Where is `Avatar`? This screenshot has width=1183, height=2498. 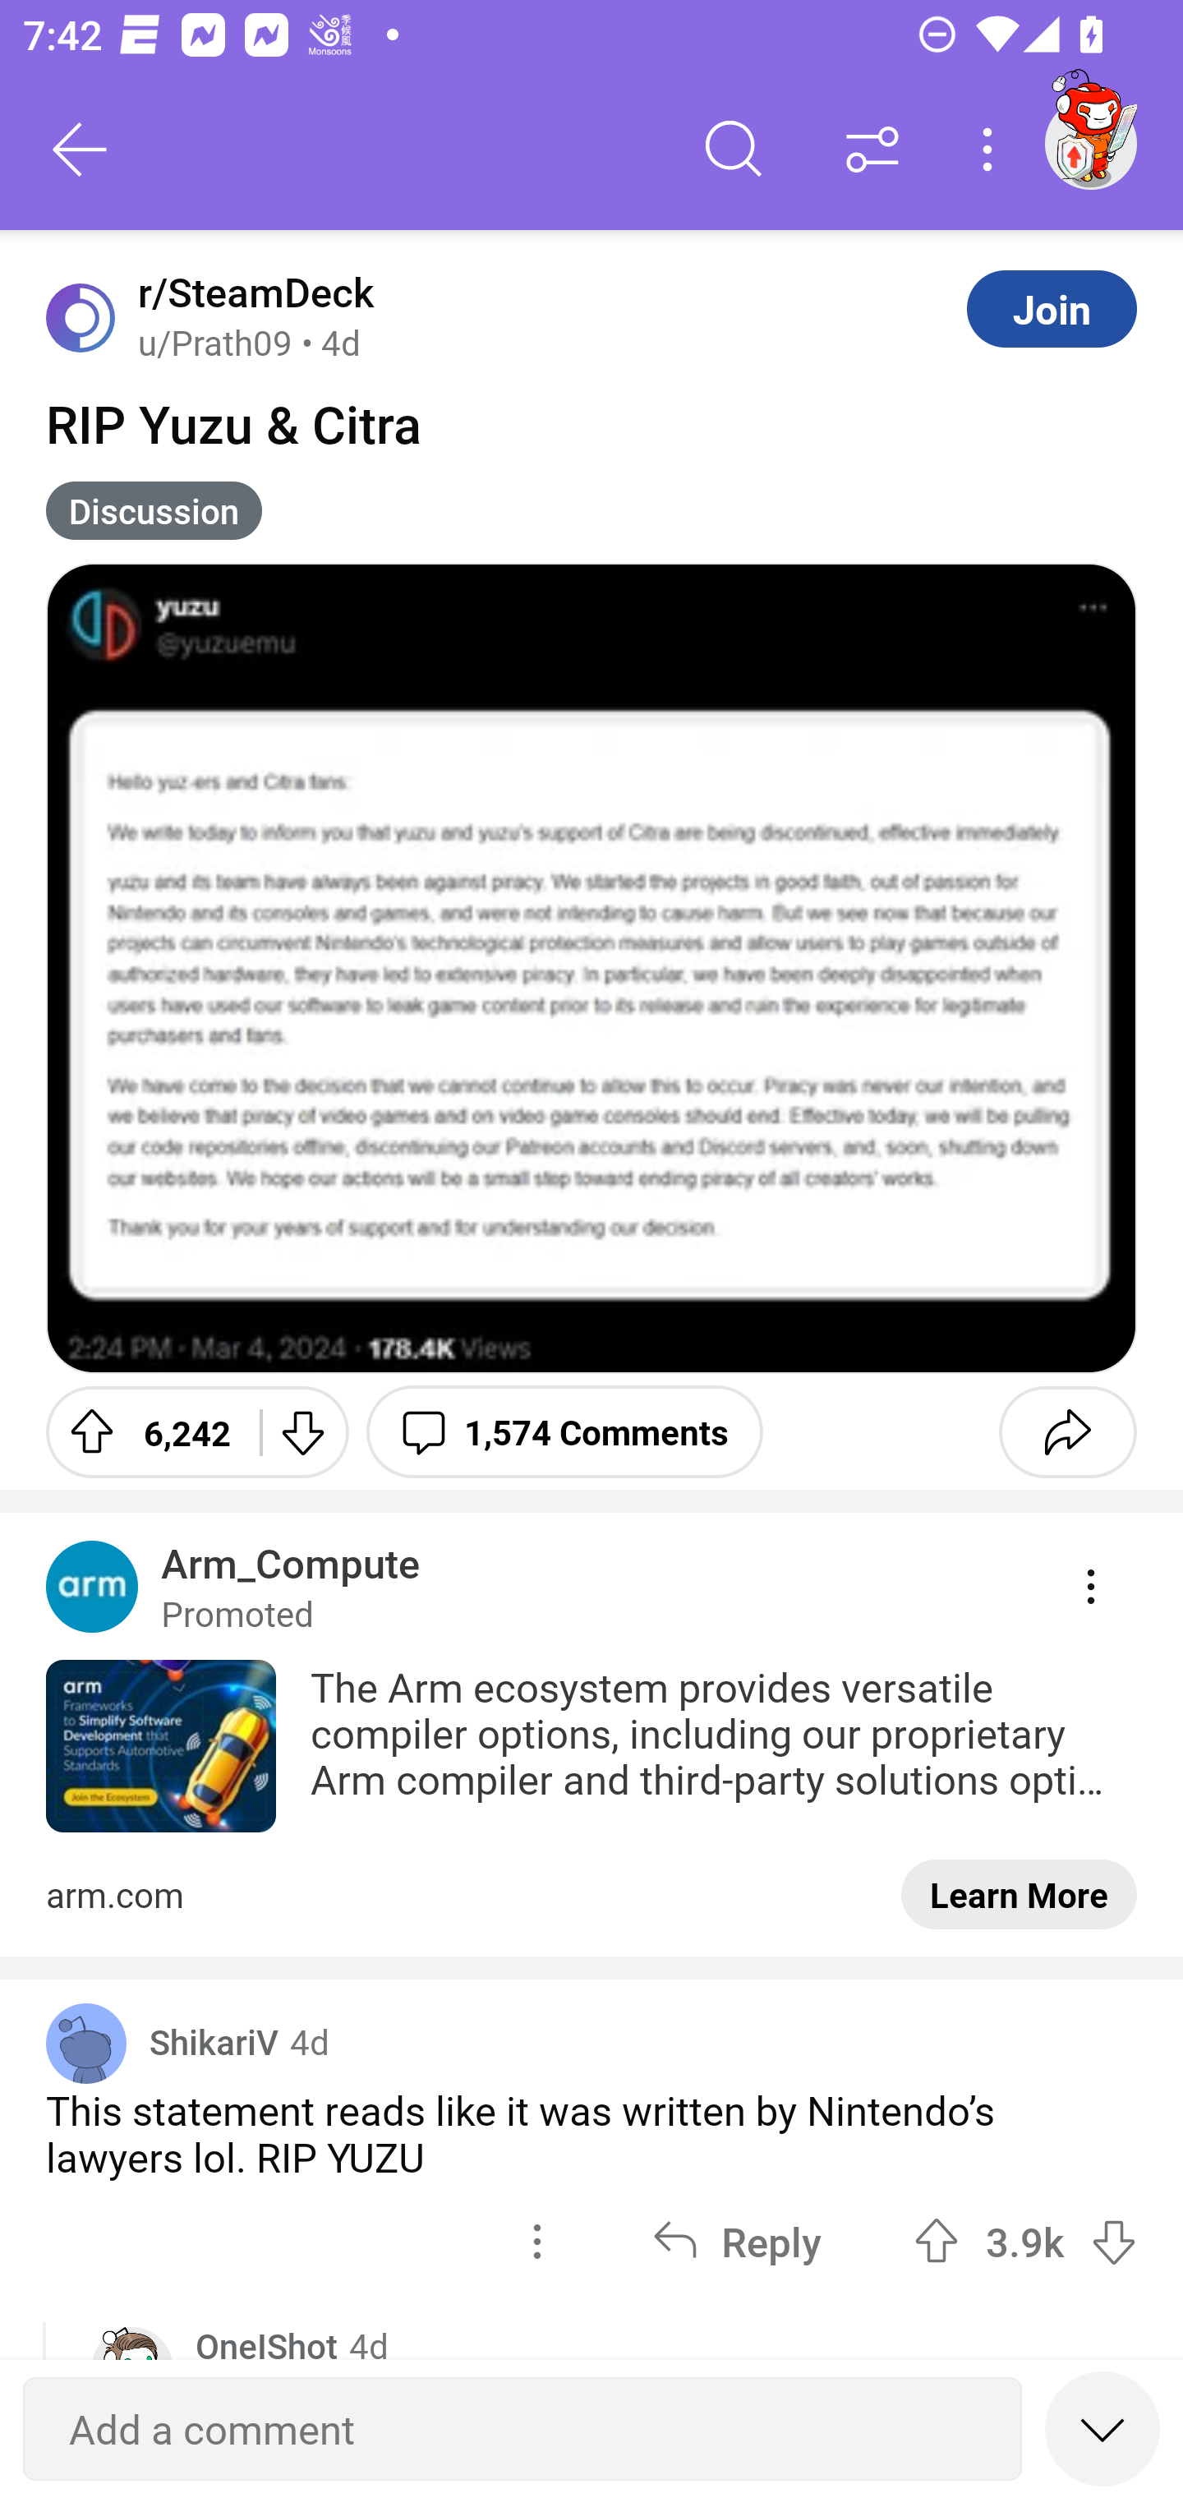
Avatar is located at coordinates (86, 2043).